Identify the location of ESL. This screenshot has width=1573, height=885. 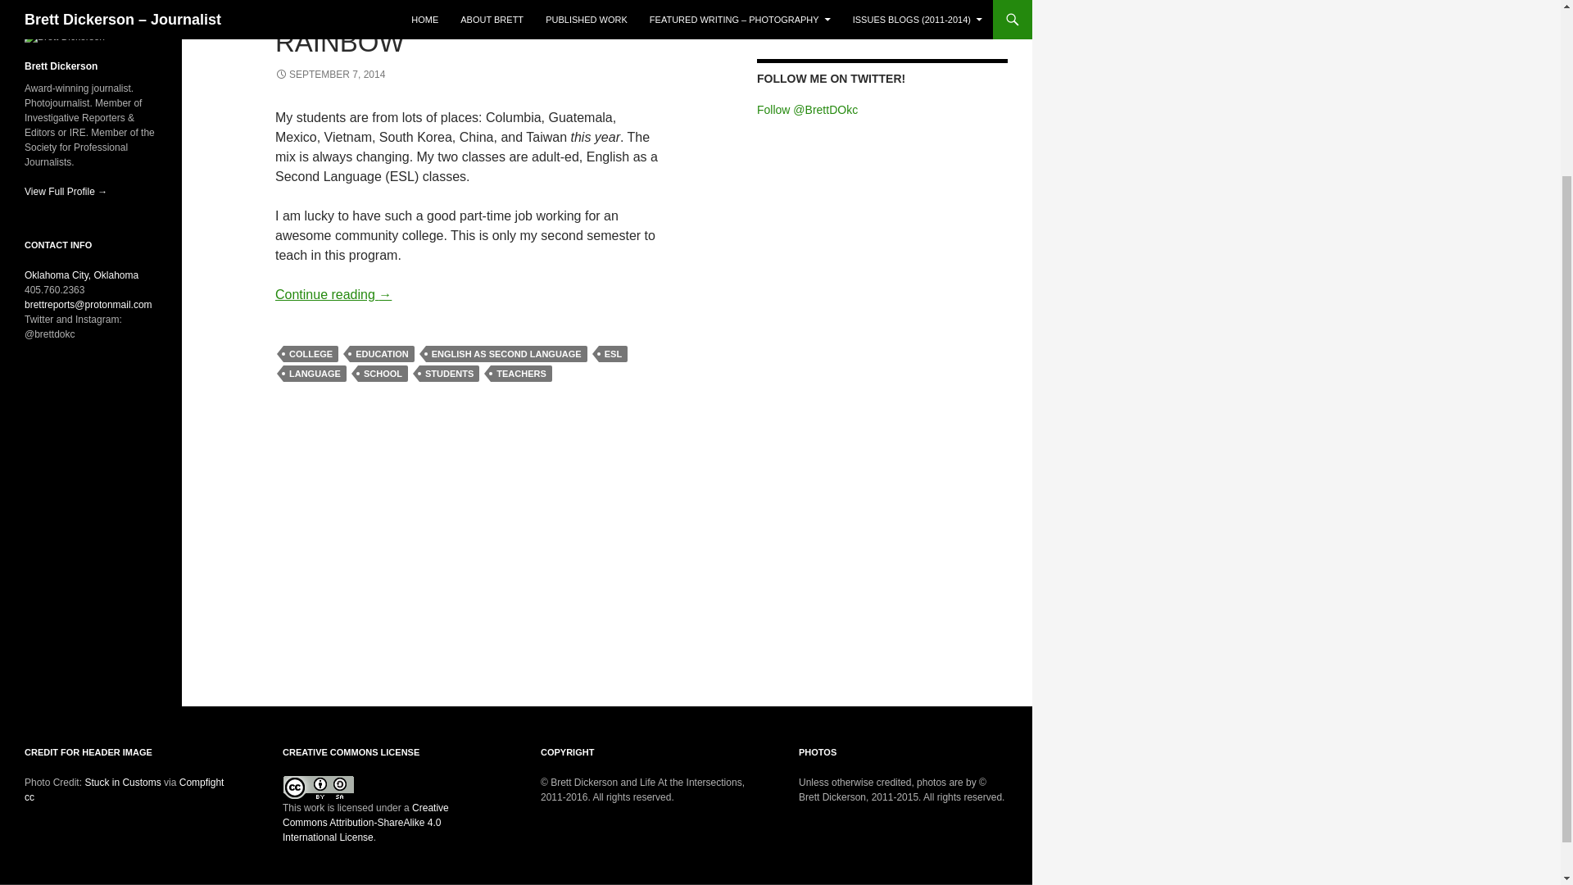
(613, 354).